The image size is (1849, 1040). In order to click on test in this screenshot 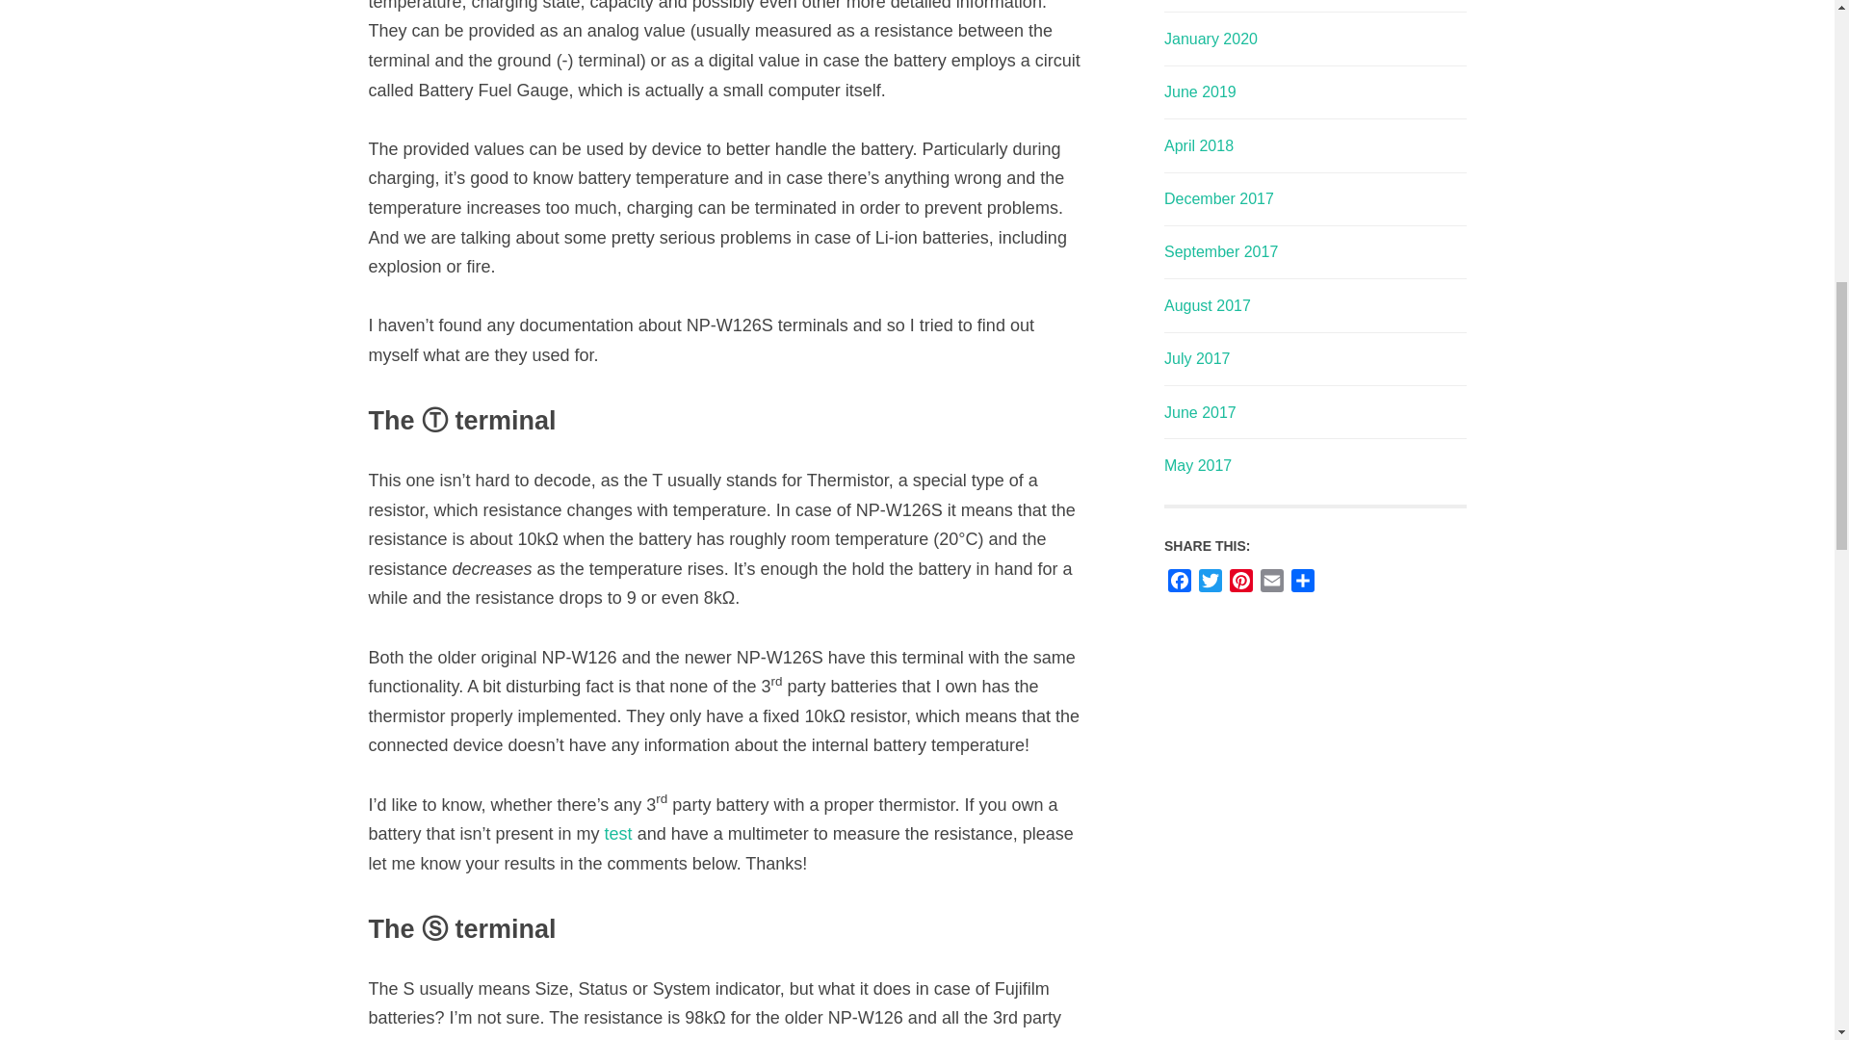, I will do `click(618, 834)`.